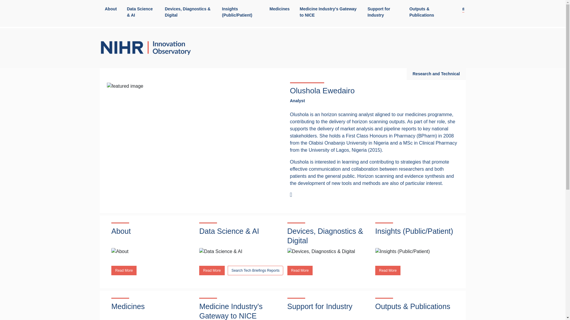 The width and height of the screenshot is (570, 320). Describe the element at coordinates (280, 9) in the screenshot. I see `Medicines` at that location.